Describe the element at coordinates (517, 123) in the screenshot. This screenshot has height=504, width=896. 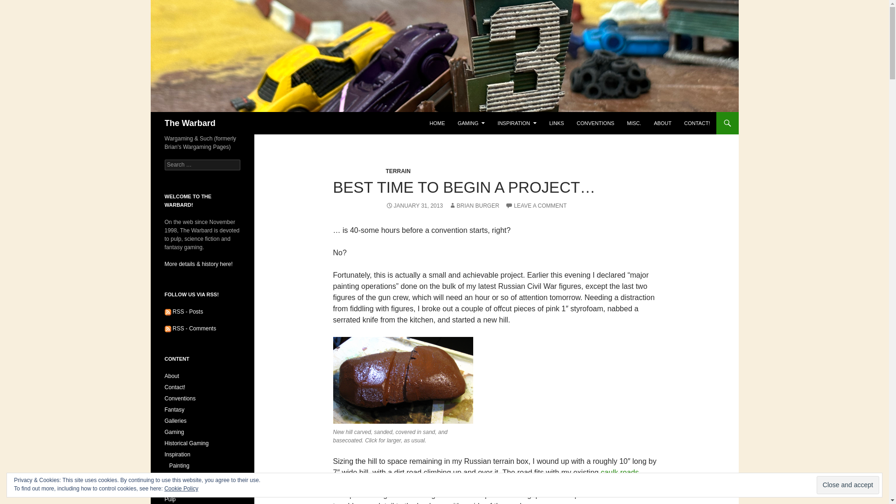
I see `INSPIRATION` at that location.